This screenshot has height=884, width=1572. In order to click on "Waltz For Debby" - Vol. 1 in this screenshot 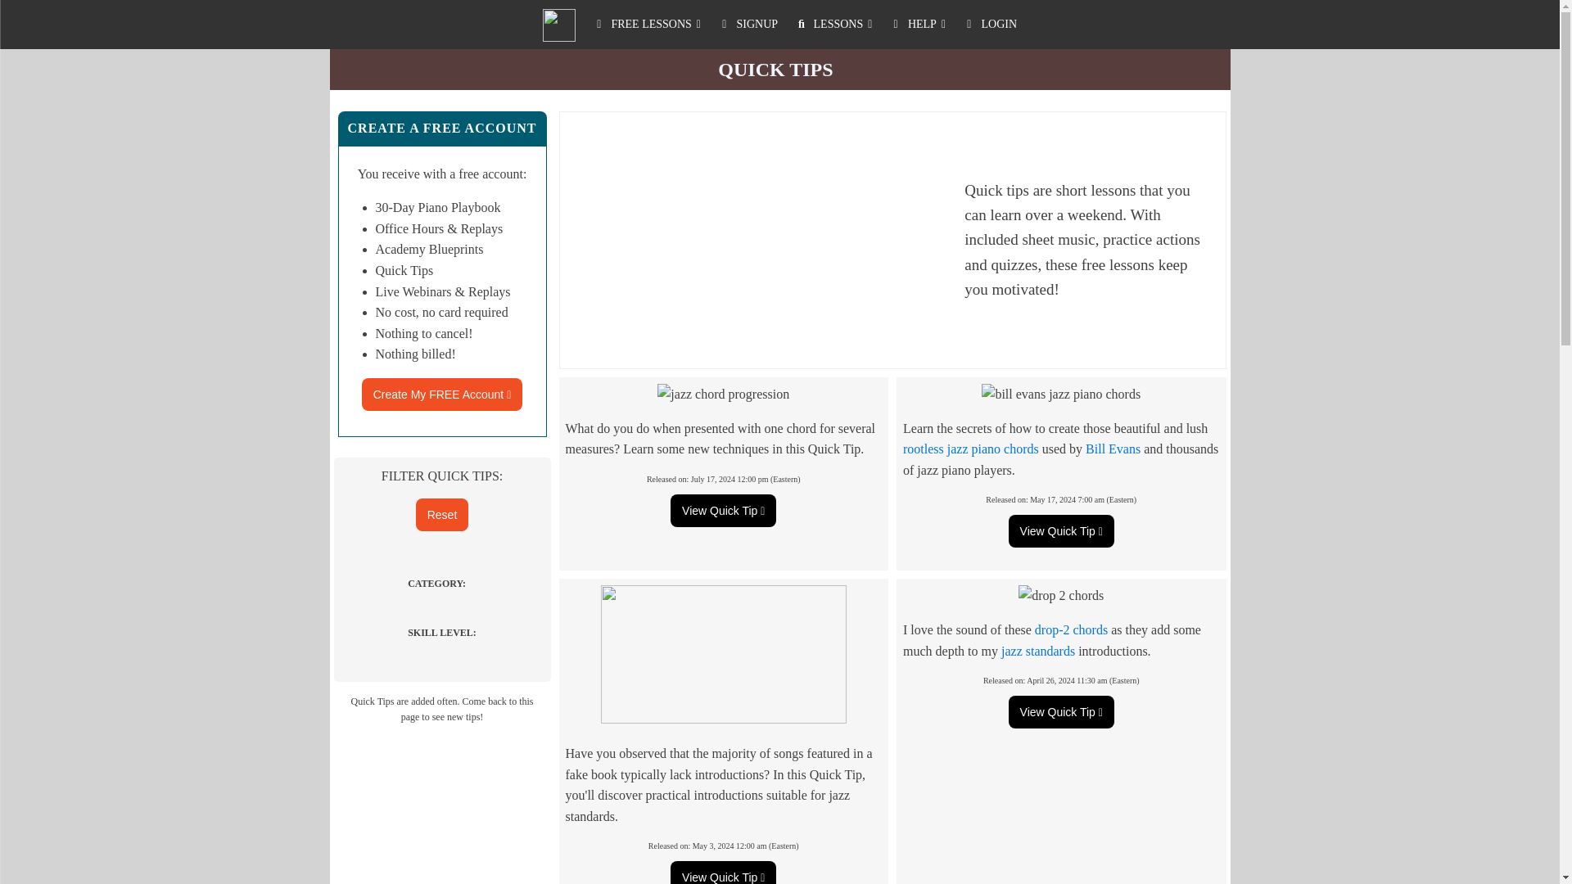, I will do `click(1113, 449)`.